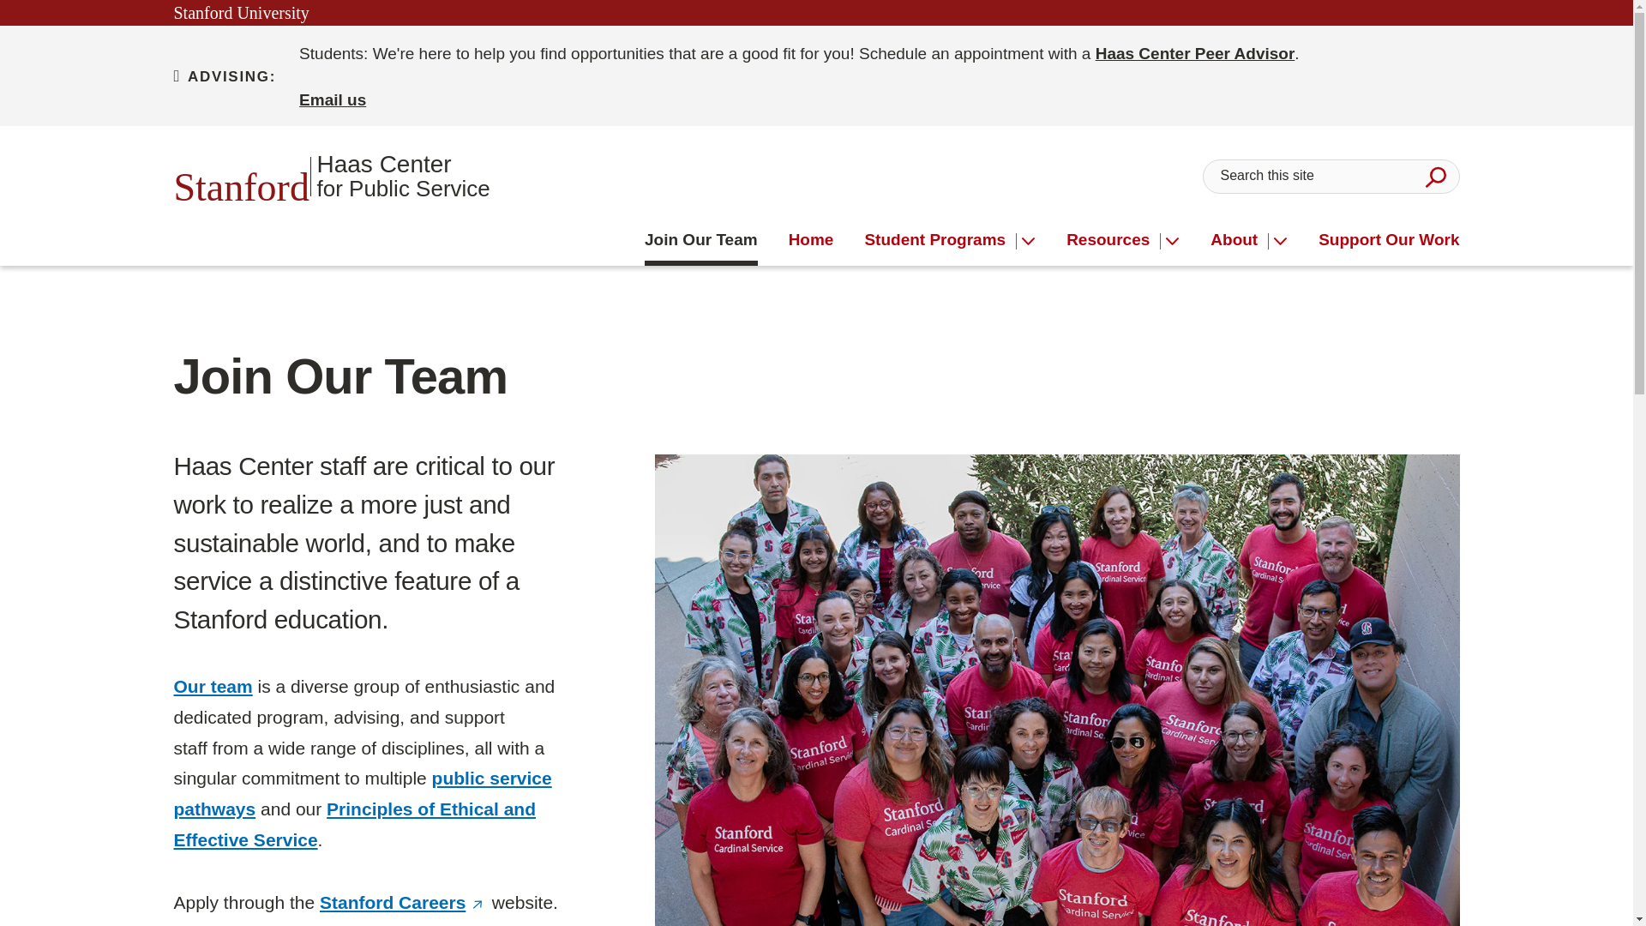 Image resolution: width=1646 pixels, height=926 pixels. What do you see at coordinates (1195, 53) in the screenshot?
I see `Haas Center Peer Advisor` at bounding box center [1195, 53].